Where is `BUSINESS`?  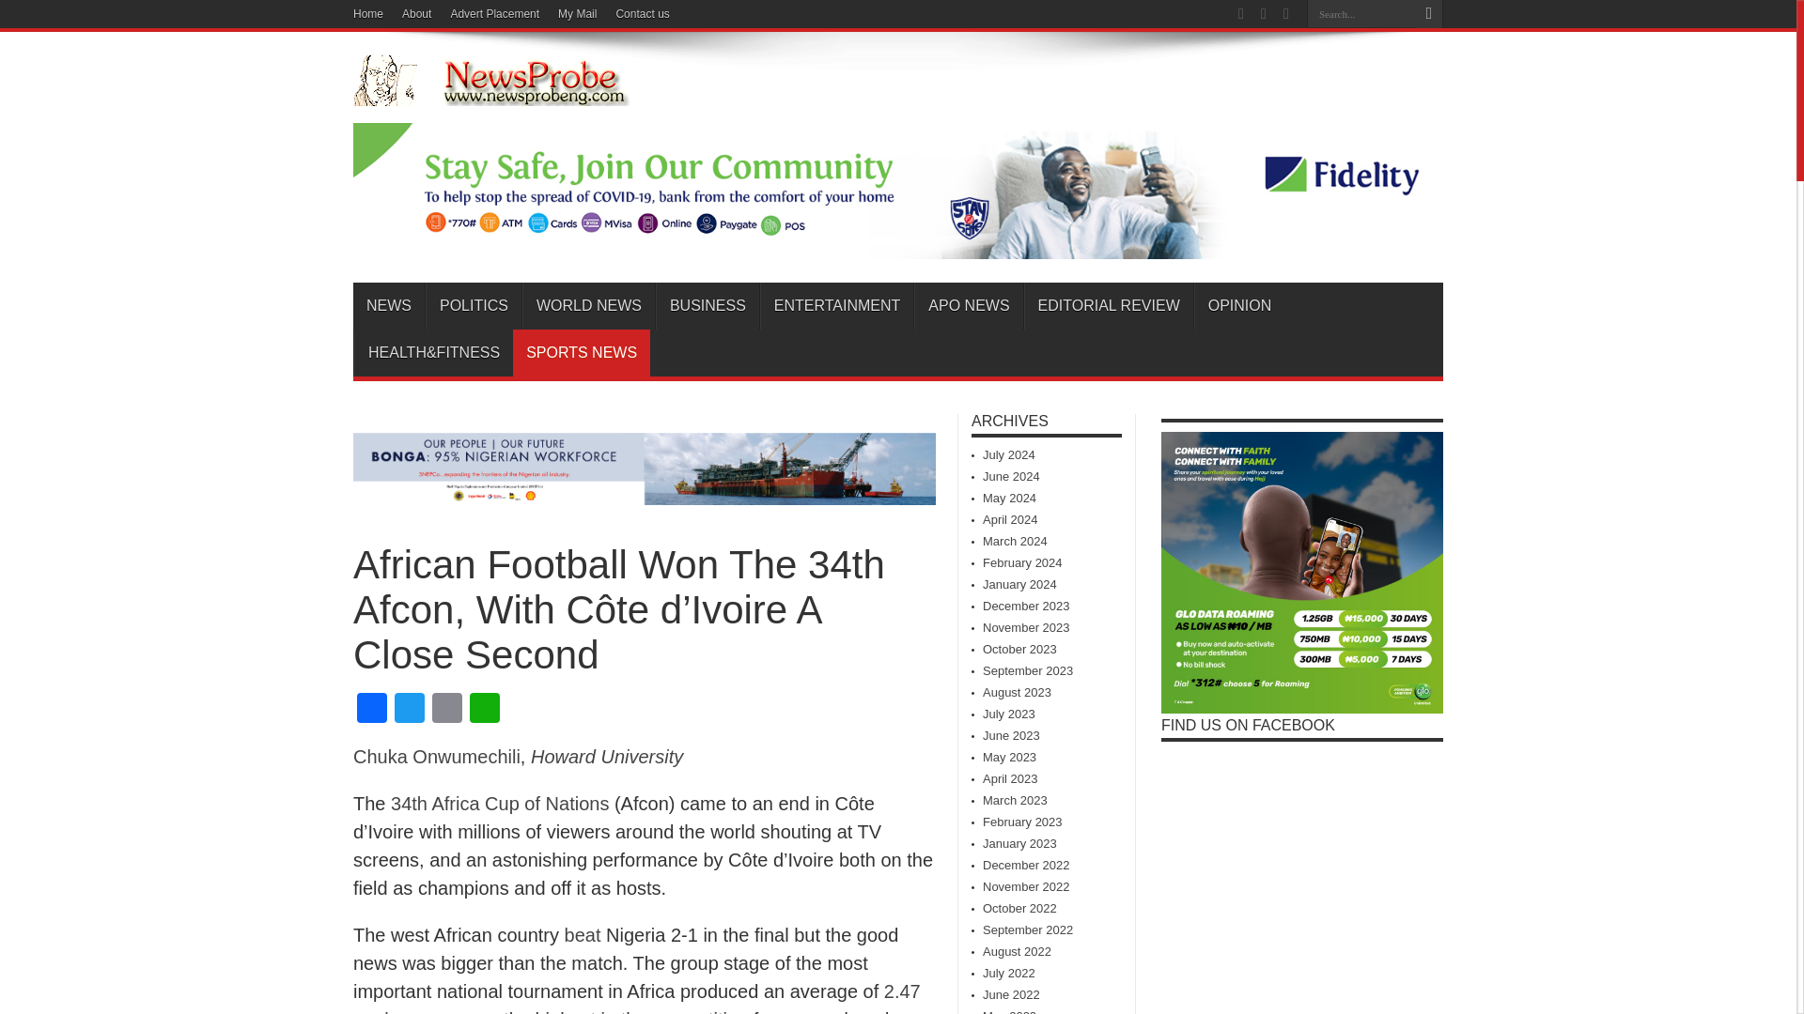
BUSINESS is located at coordinates (708, 306).